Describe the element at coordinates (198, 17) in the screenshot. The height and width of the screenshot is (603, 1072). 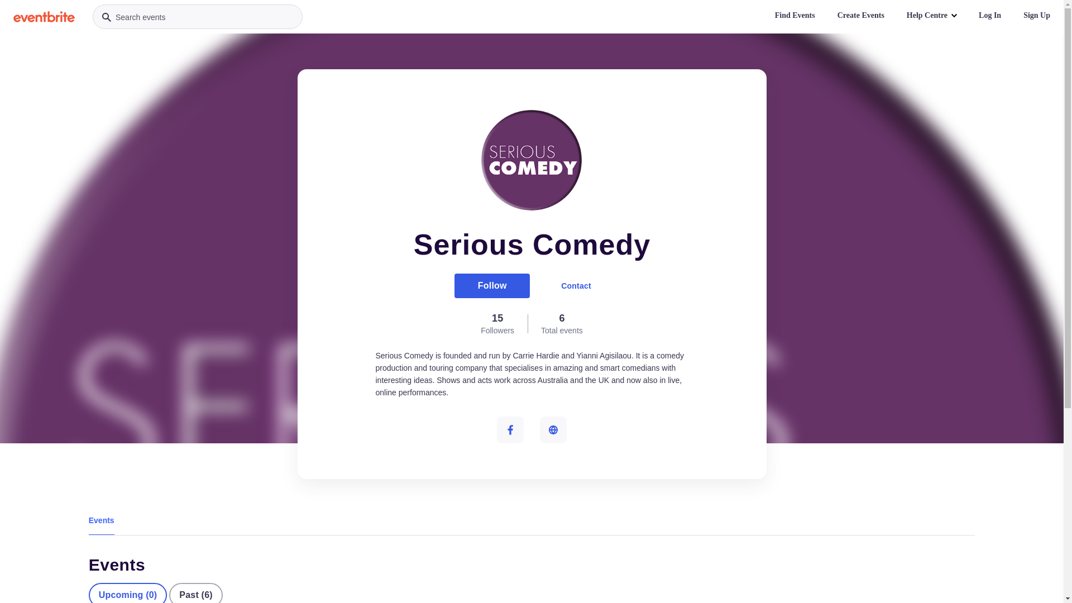
I see `Search events` at that location.